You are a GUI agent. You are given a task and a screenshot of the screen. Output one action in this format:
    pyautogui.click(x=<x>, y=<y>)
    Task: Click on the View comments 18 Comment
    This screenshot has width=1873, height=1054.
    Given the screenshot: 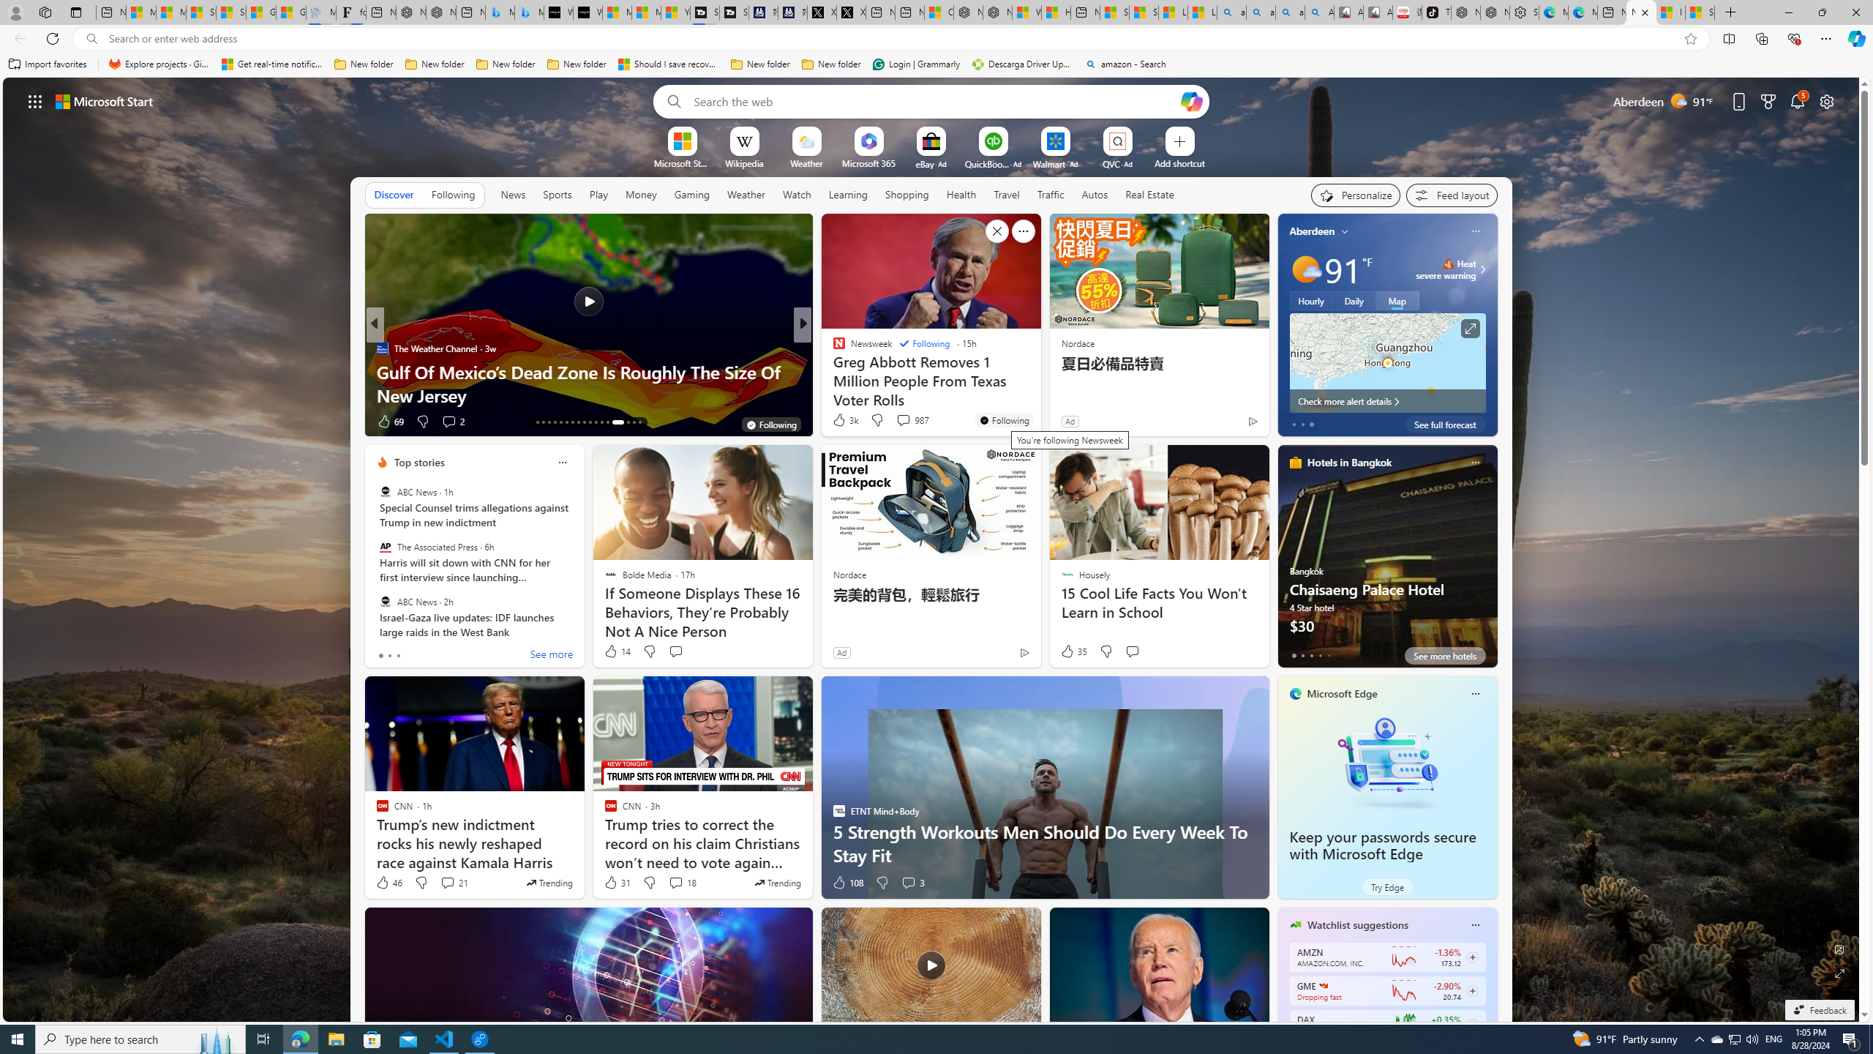 What is the action you would take?
    pyautogui.click(x=683, y=883)
    